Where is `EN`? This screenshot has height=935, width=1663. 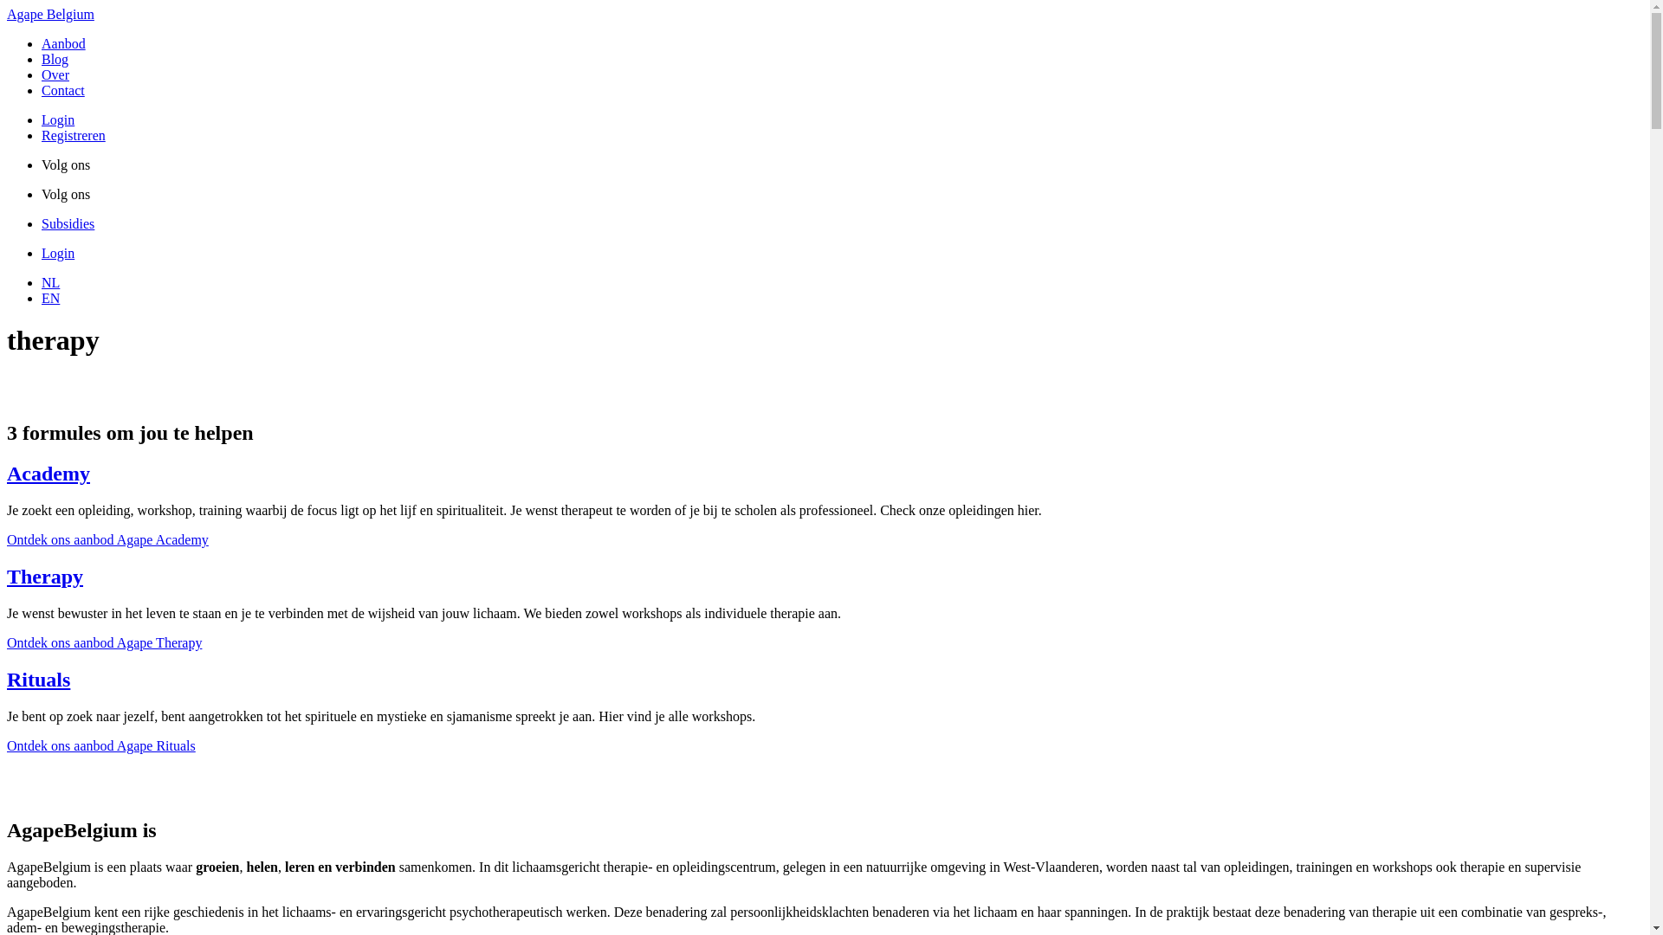
EN is located at coordinates (50, 298).